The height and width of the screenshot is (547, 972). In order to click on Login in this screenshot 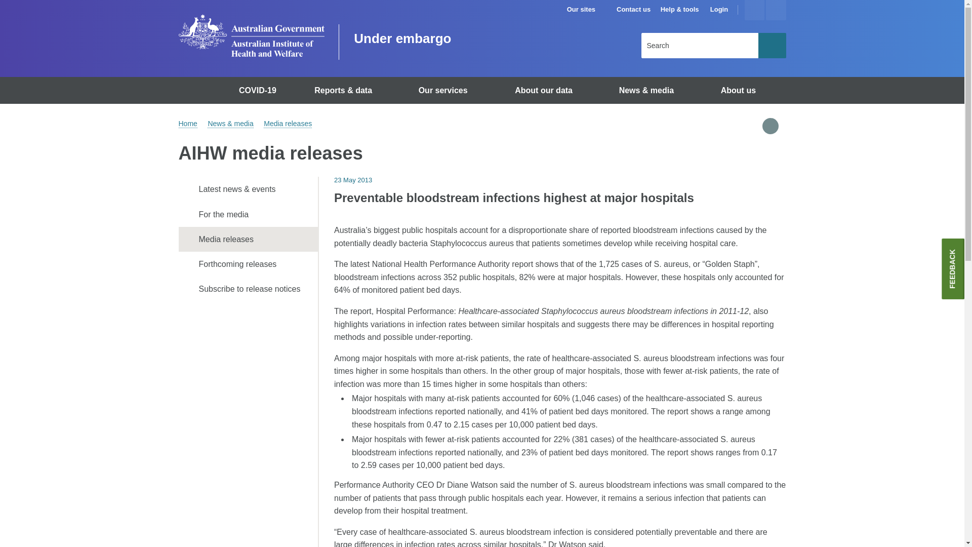, I will do `click(719, 10)`.